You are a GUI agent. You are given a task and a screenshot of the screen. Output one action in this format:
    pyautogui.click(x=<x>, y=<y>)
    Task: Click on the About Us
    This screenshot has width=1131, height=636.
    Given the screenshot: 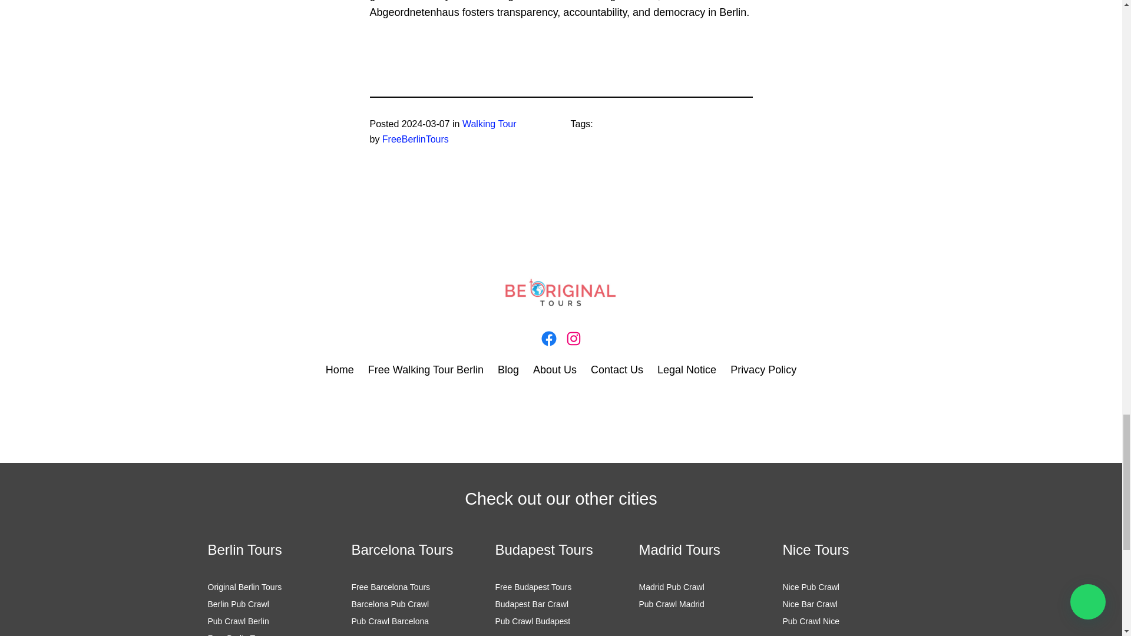 What is the action you would take?
    pyautogui.click(x=555, y=370)
    